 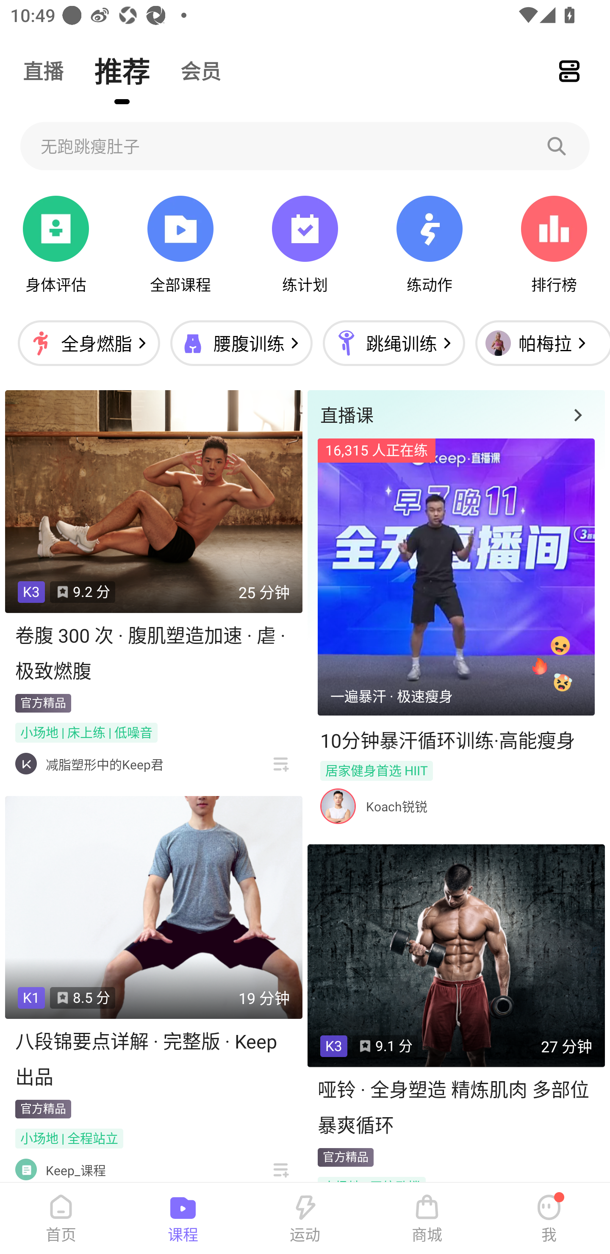 I want to click on 哑铃, so click(x=305, y=146).